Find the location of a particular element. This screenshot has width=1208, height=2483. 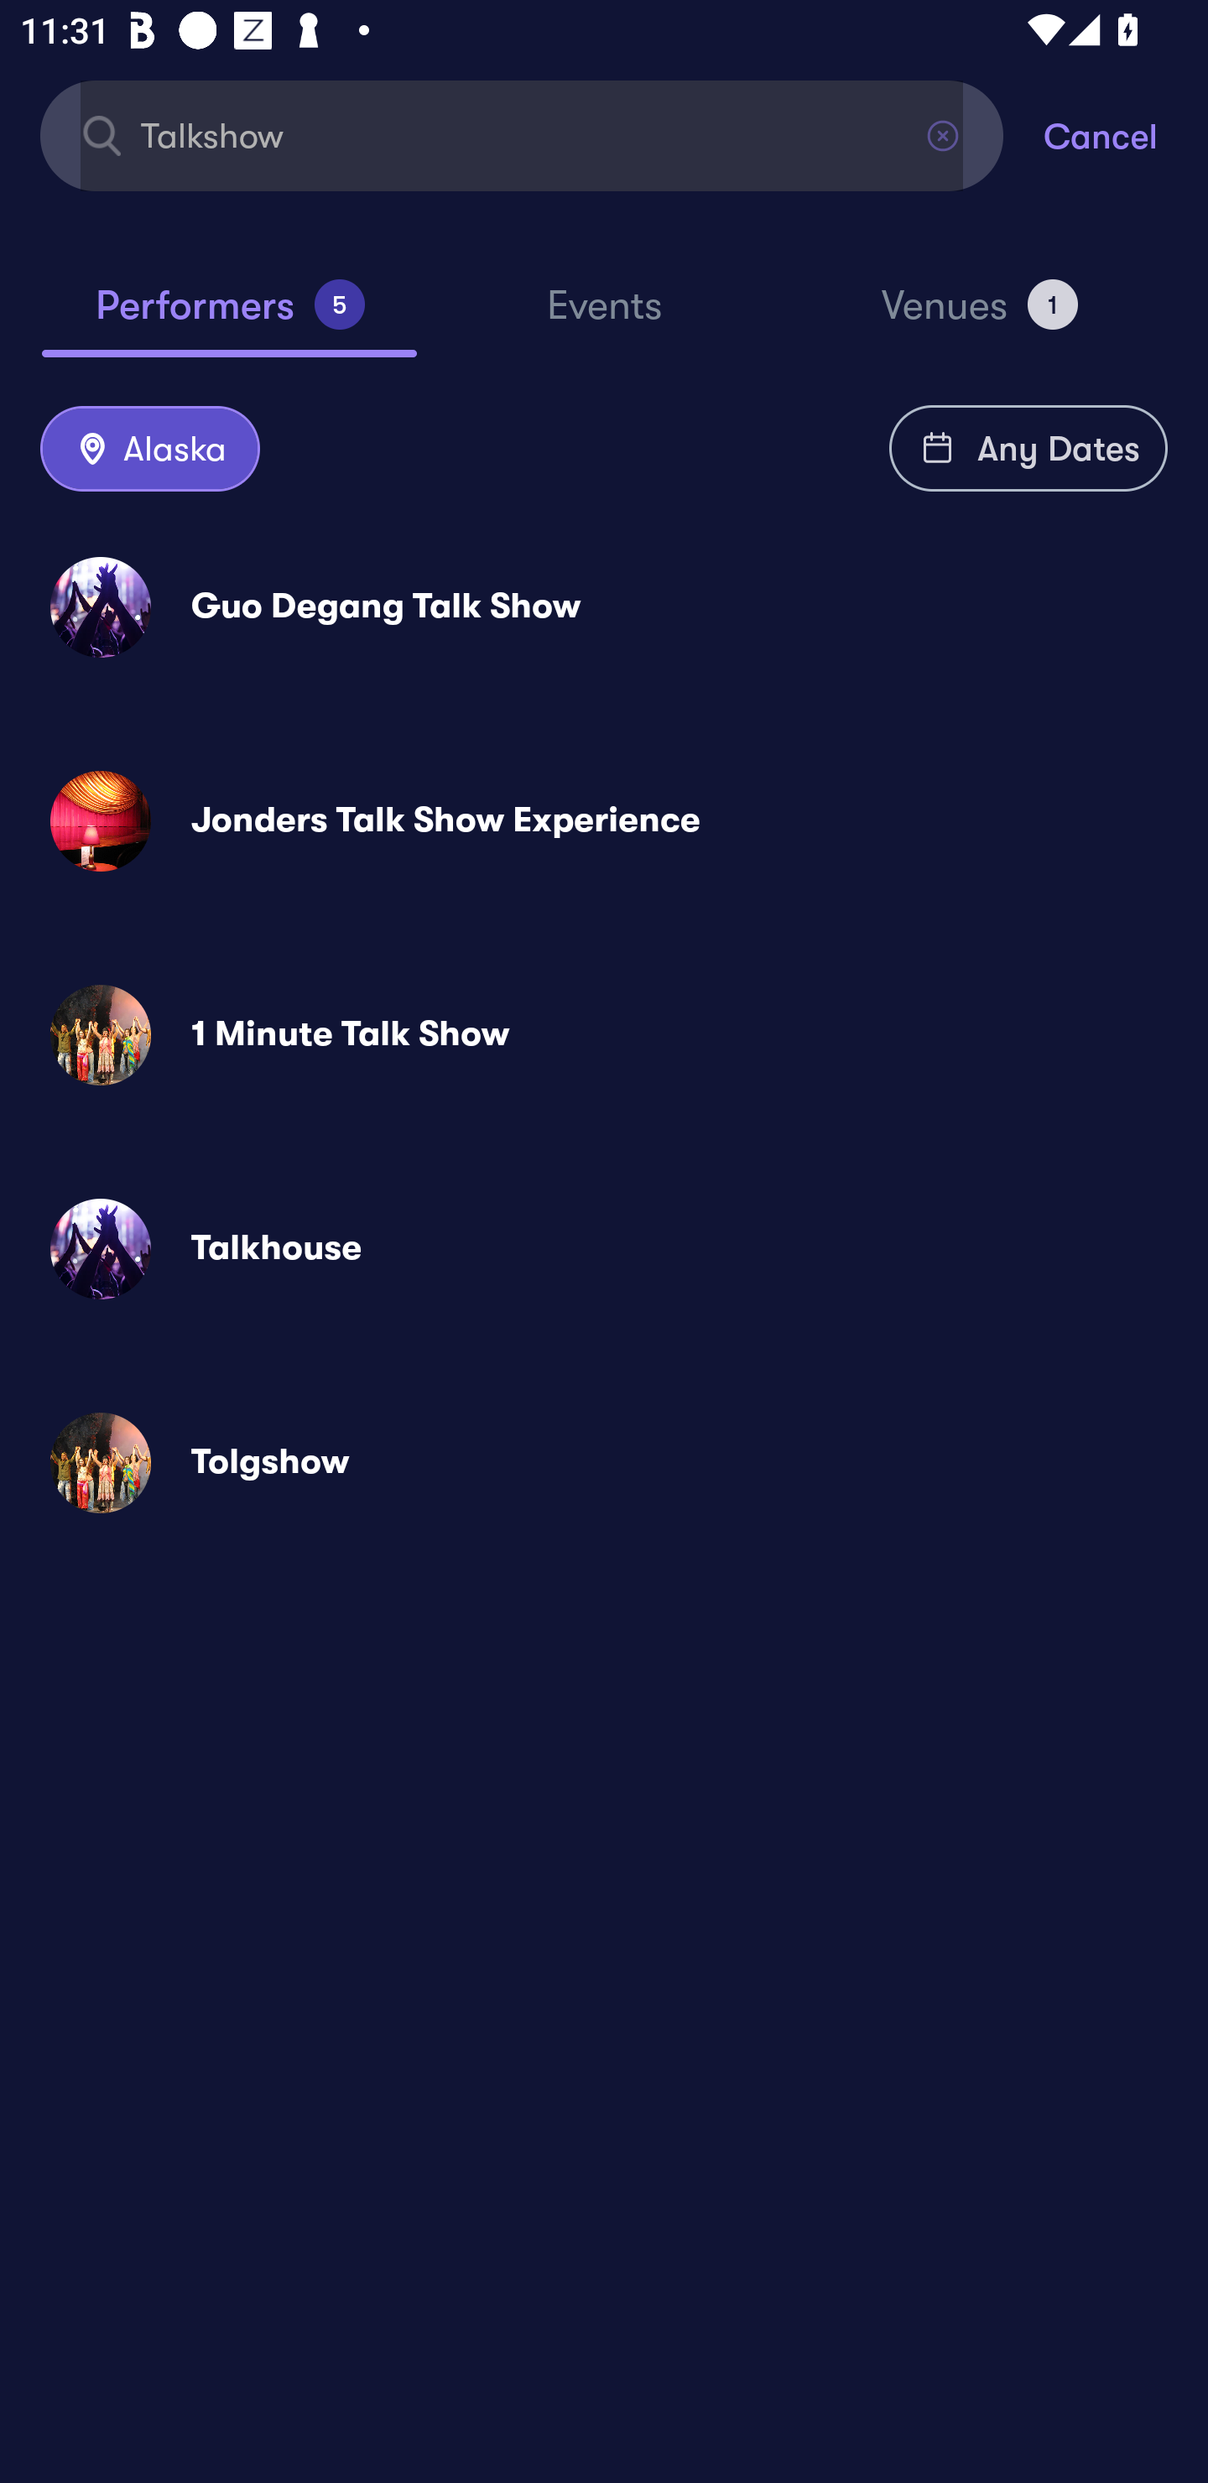

Talkshow Find is located at coordinates (522, 134).